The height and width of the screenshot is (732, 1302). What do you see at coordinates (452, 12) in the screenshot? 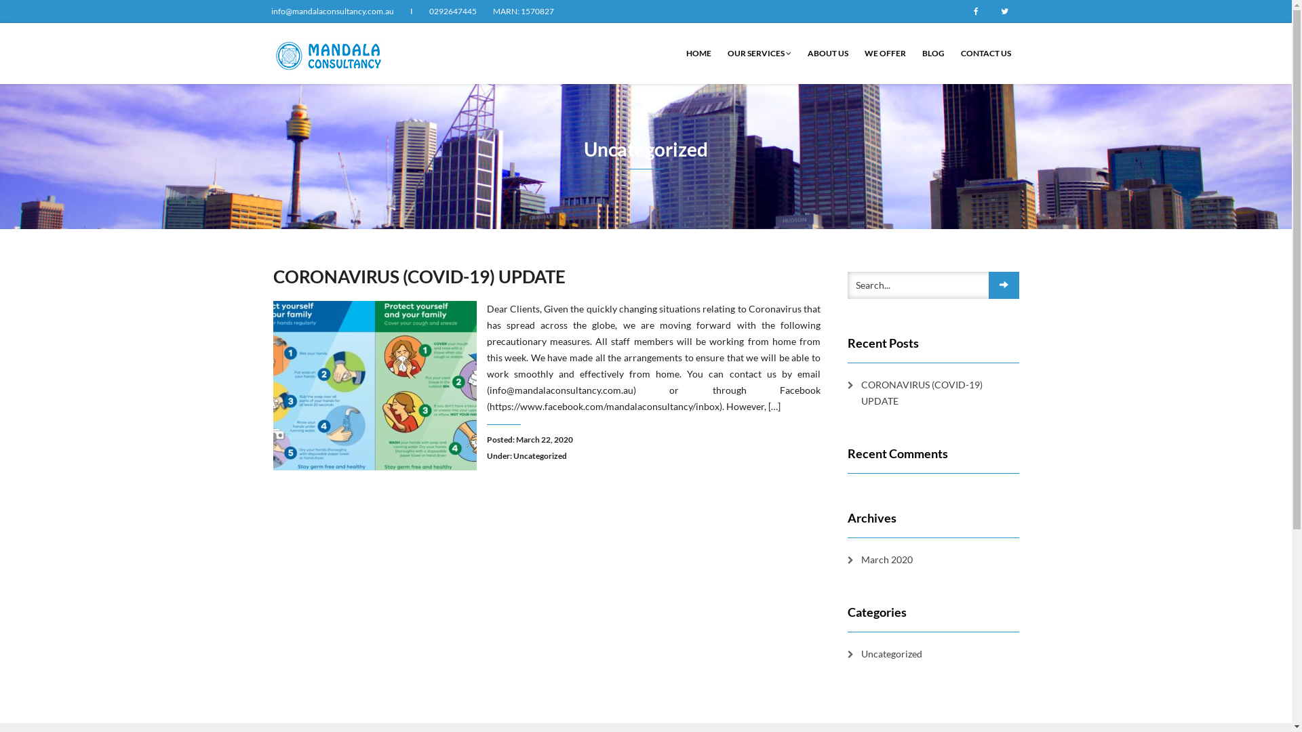
I see `0292647445` at bounding box center [452, 12].